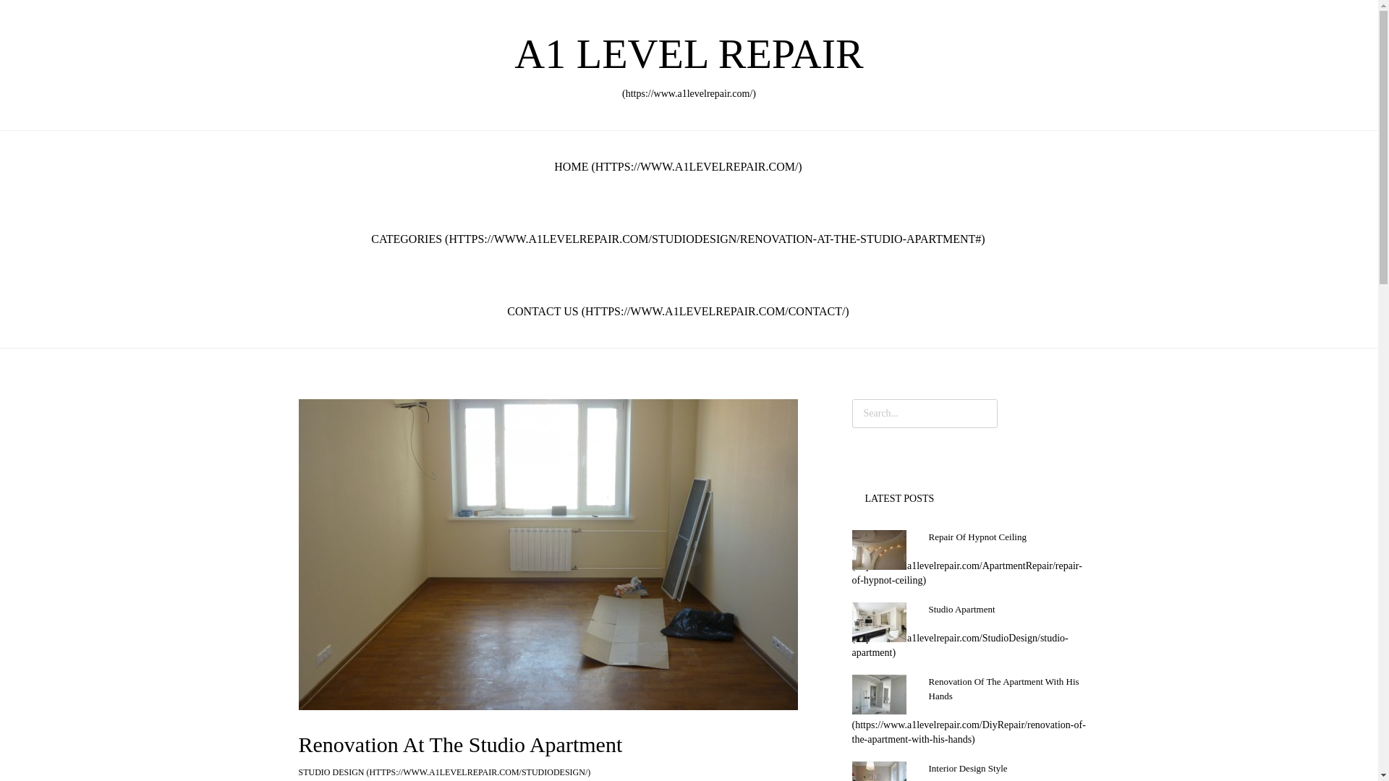 The width and height of the screenshot is (1389, 781). I want to click on CATEGORIES, so click(677, 239).